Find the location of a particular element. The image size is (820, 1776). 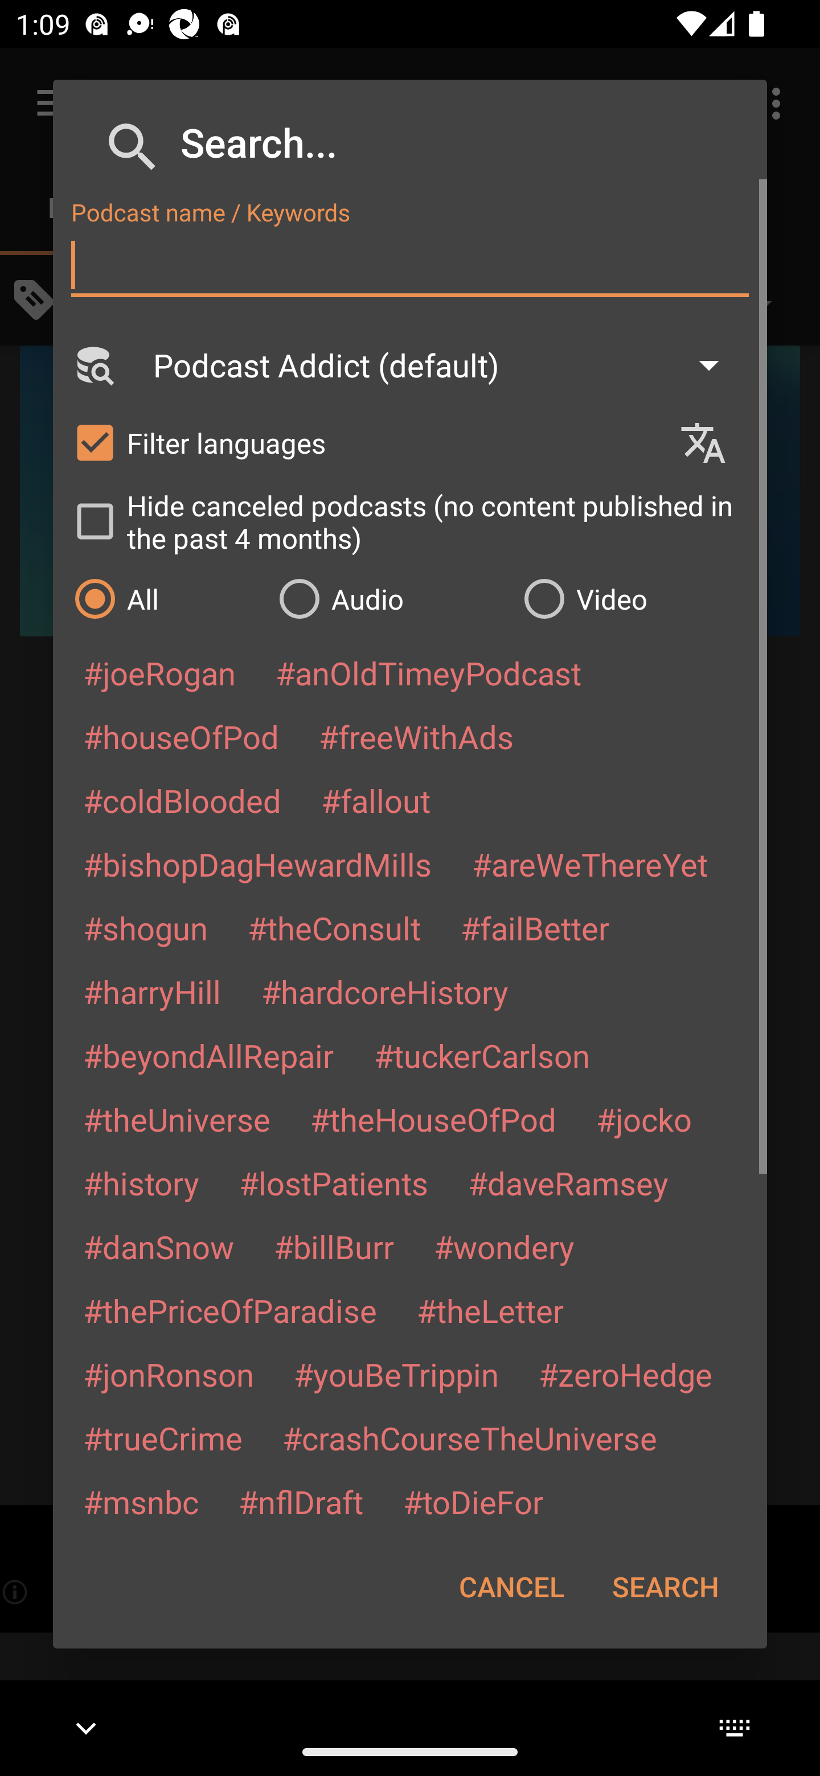

#houseOfPod is located at coordinates (181, 737).